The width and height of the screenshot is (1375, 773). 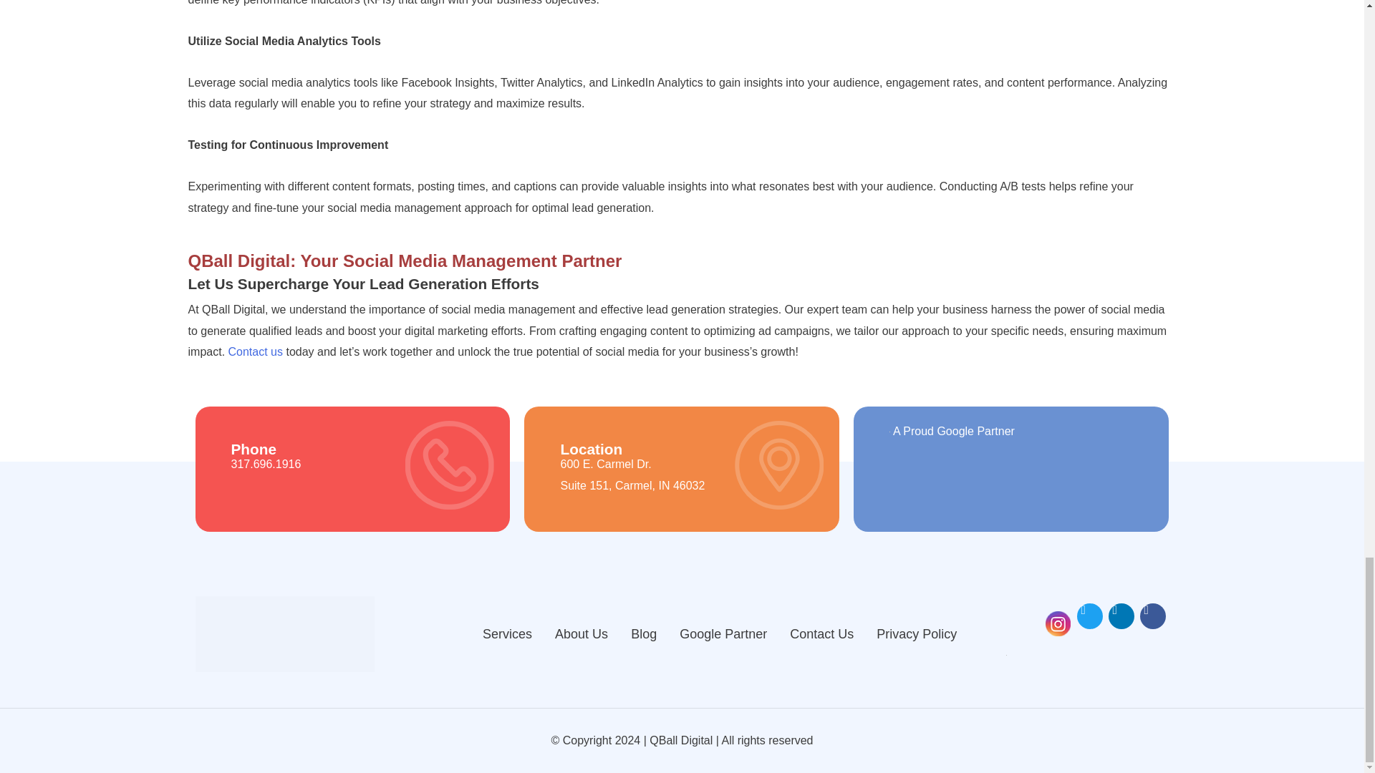 I want to click on About Us, so click(x=582, y=634).